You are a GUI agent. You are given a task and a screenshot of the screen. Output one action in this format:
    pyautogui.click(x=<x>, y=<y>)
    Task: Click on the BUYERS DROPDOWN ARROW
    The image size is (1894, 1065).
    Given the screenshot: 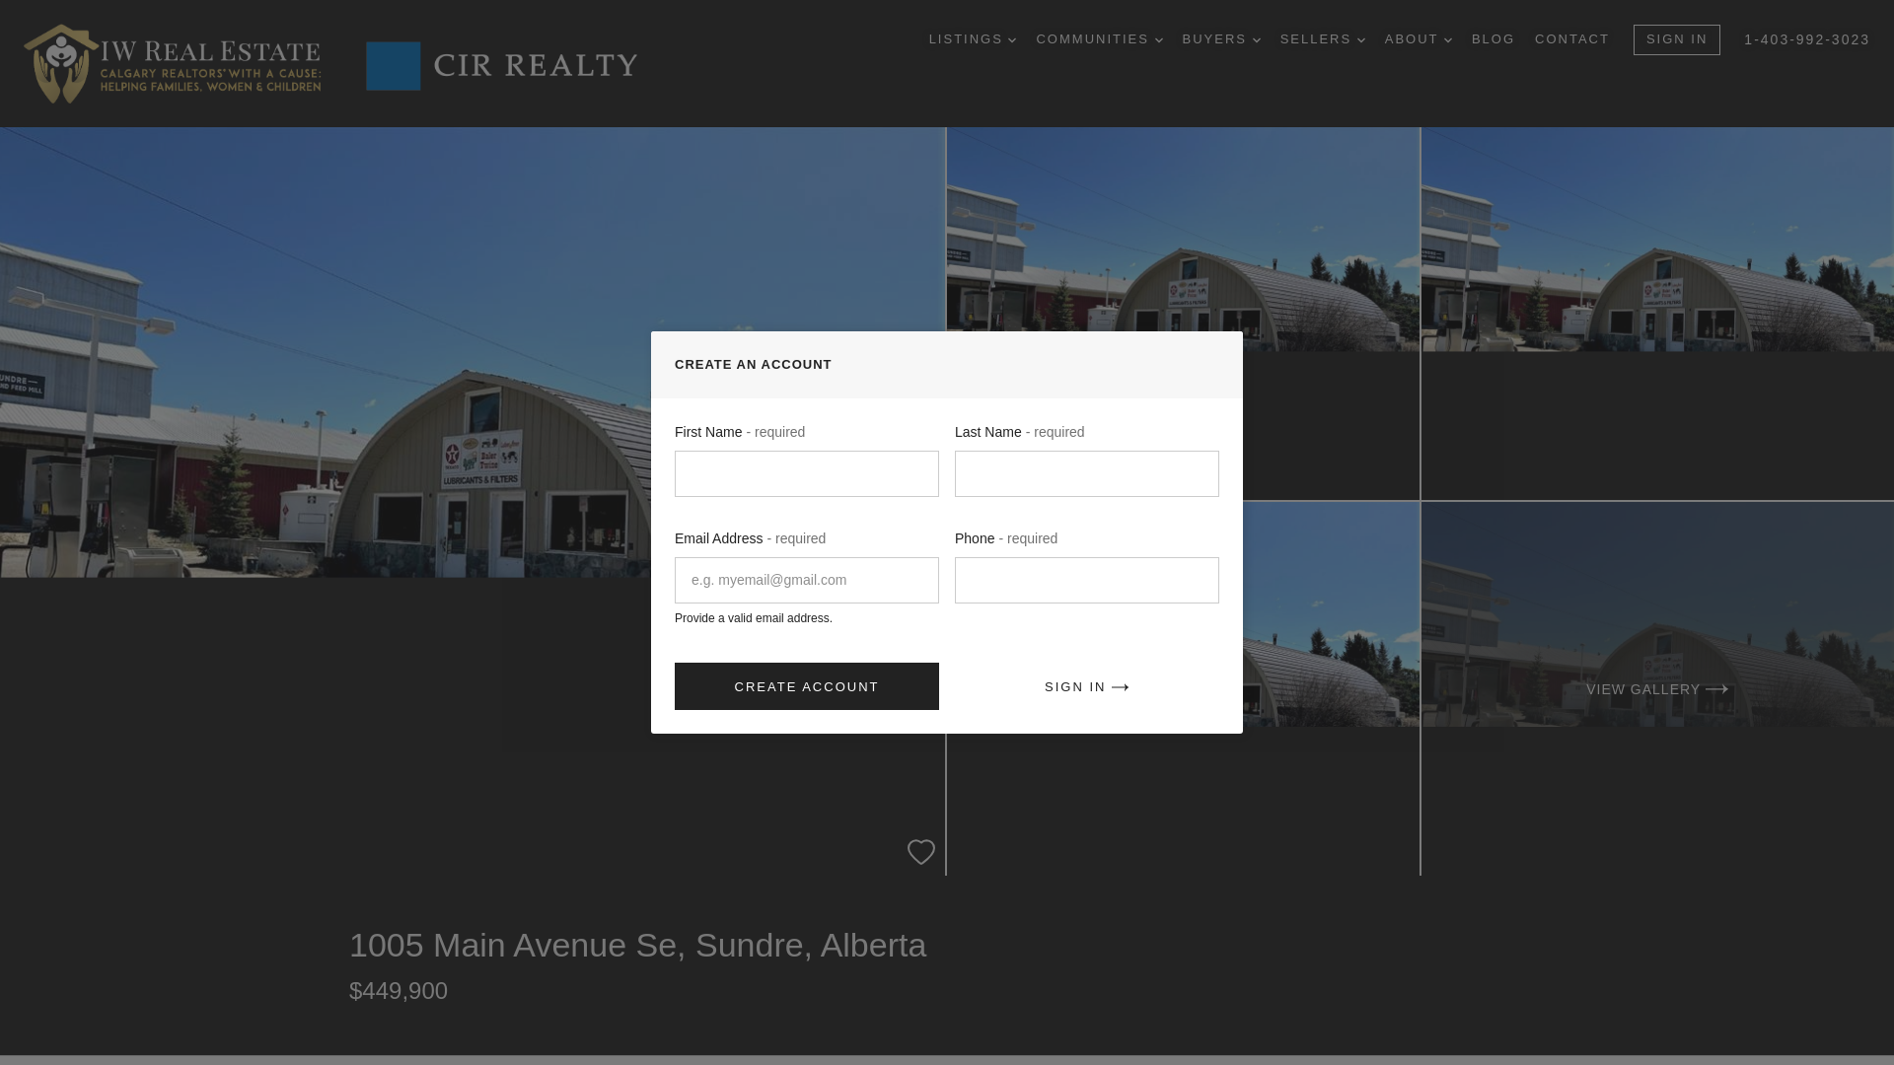 What is the action you would take?
    pyautogui.click(x=1221, y=39)
    